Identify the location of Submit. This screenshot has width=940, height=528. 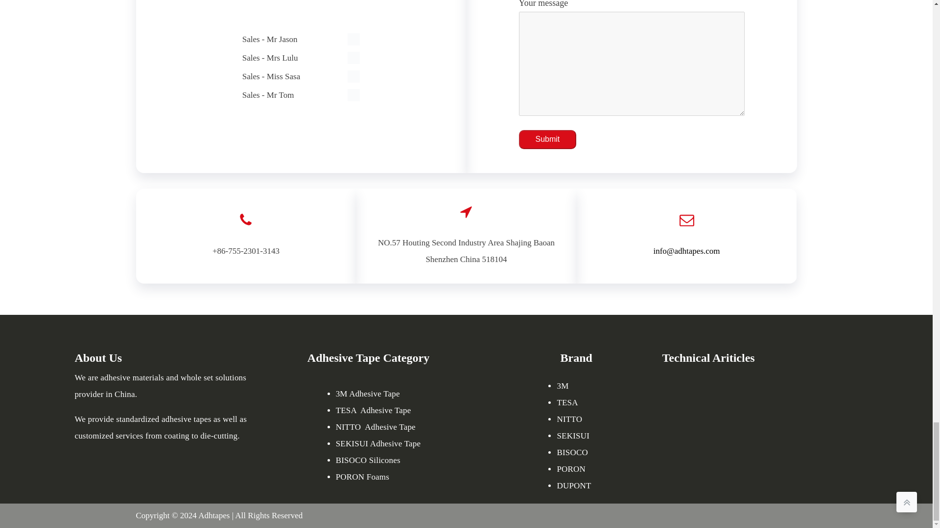
(547, 139).